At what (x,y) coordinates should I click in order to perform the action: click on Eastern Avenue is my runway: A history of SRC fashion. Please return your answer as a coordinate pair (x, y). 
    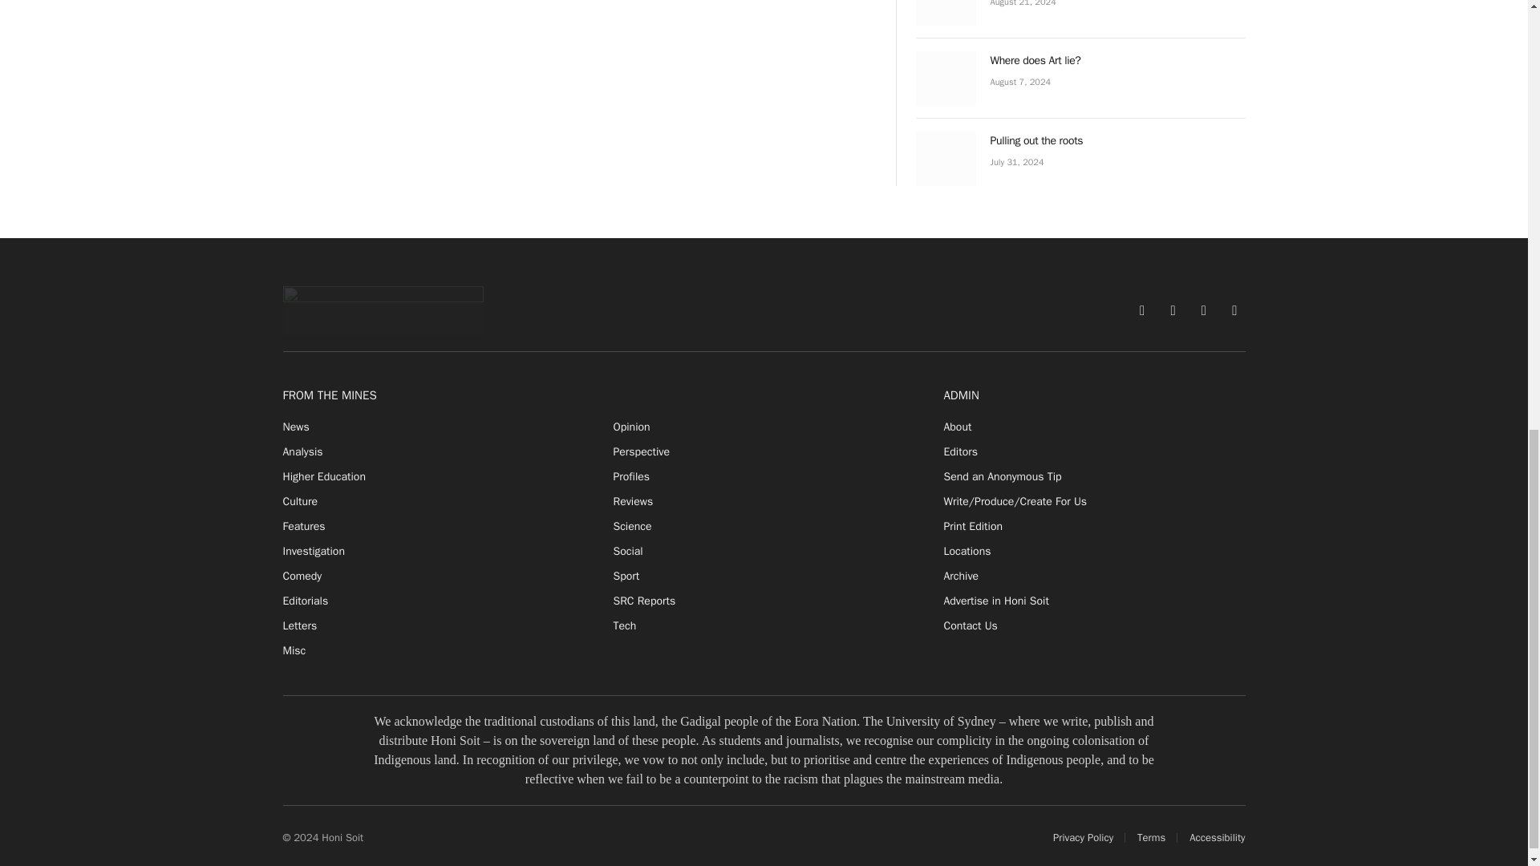
    Looking at the image, I should click on (946, 13).